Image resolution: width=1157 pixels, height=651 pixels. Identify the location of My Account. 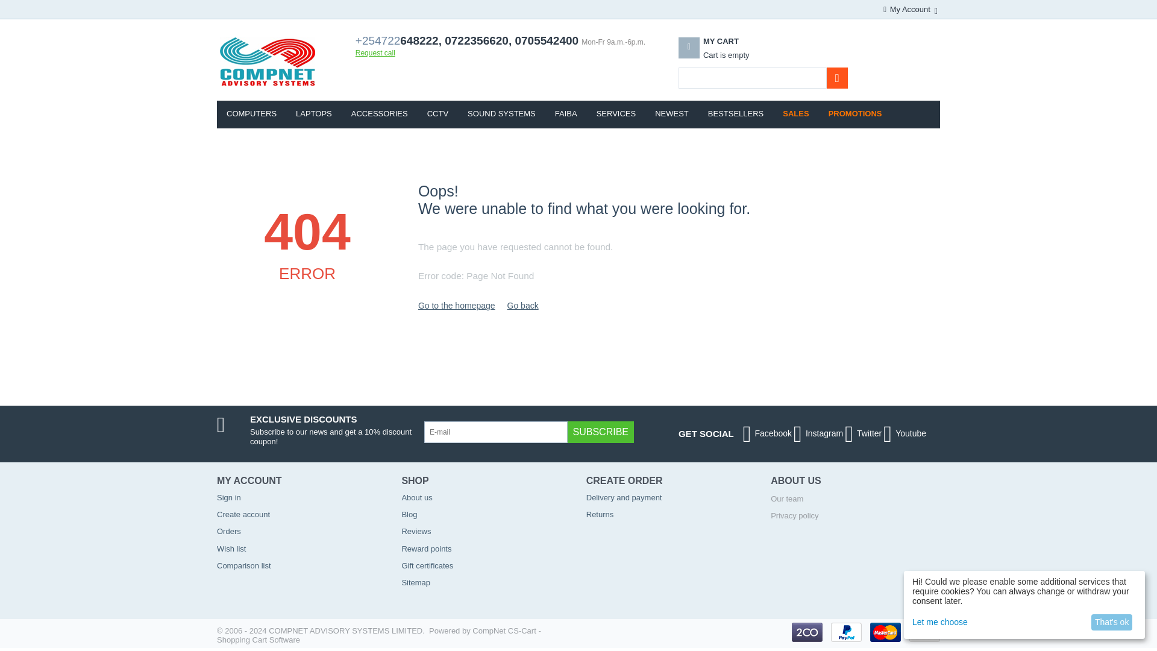
(909, 8).